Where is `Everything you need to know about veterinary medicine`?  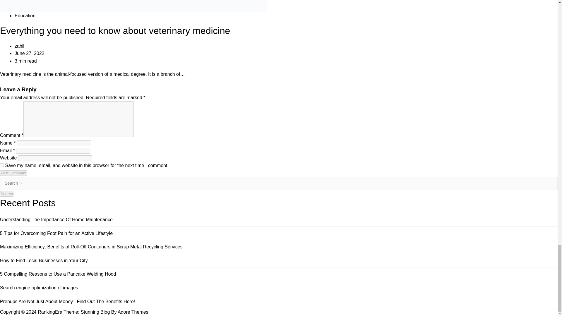
Everything you need to know about veterinary medicine is located at coordinates (115, 31).